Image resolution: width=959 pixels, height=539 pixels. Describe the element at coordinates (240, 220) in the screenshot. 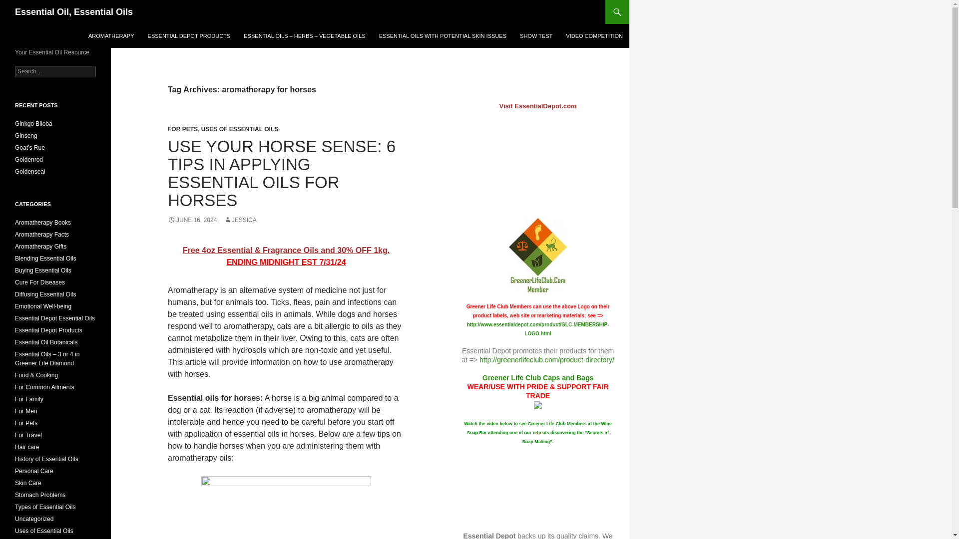

I see `JESSICA` at that location.